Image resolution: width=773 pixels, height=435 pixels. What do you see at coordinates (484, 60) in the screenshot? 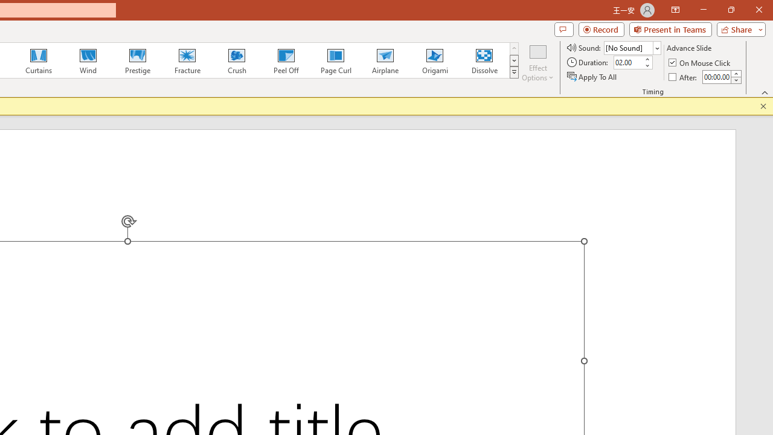
I see `Dissolve` at bounding box center [484, 60].